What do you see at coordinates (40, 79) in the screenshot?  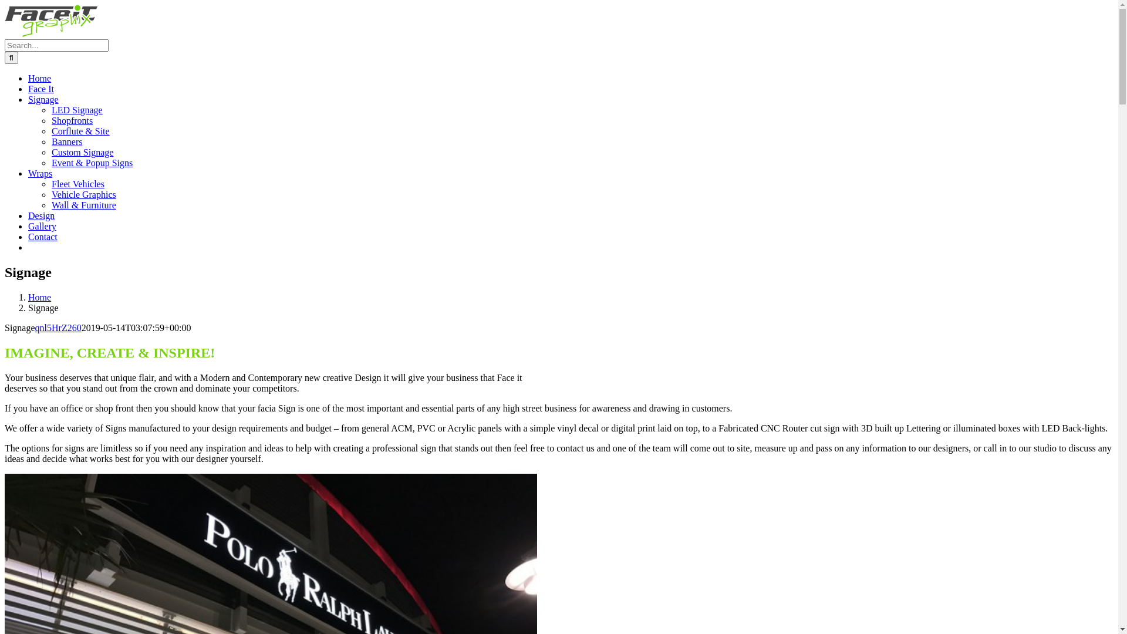 I see `Home` at bounding box center [40, 79].